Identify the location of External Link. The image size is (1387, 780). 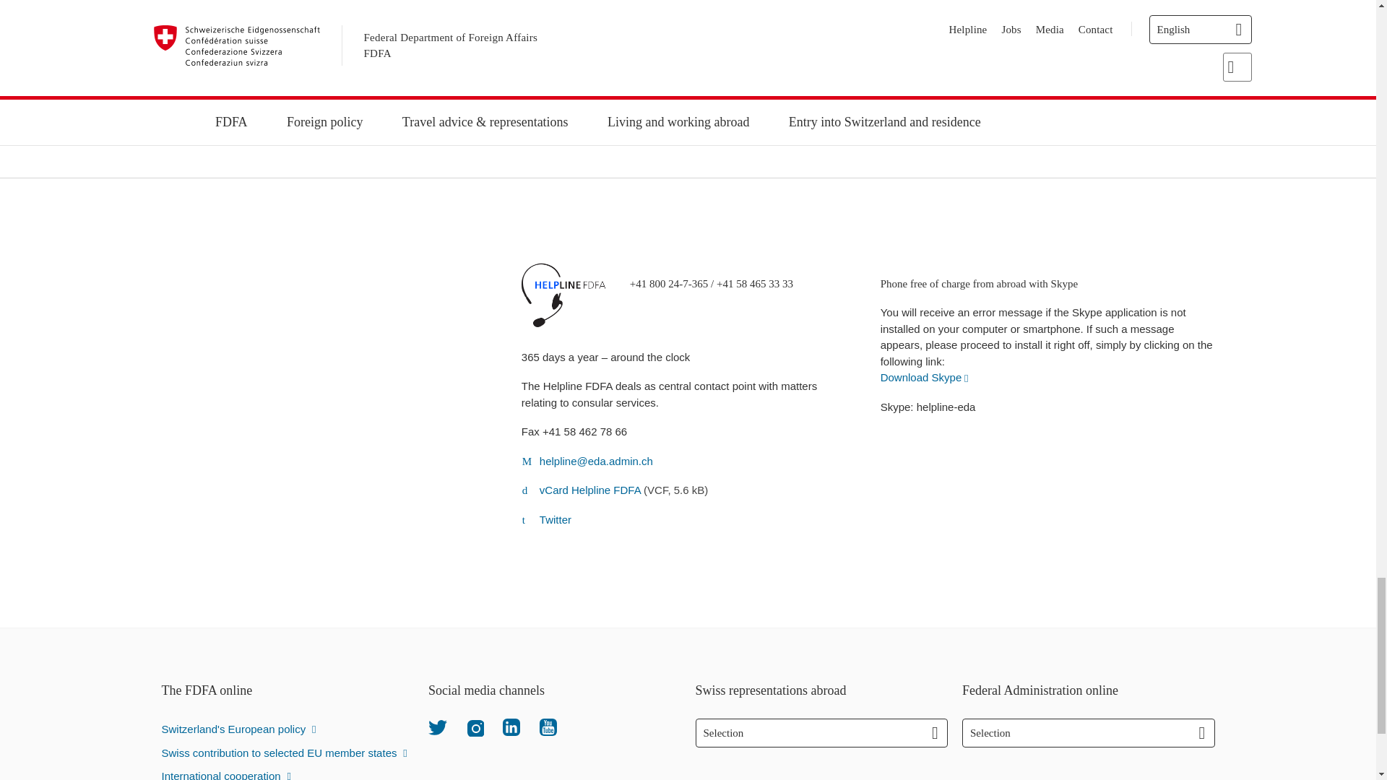
(925, 377).